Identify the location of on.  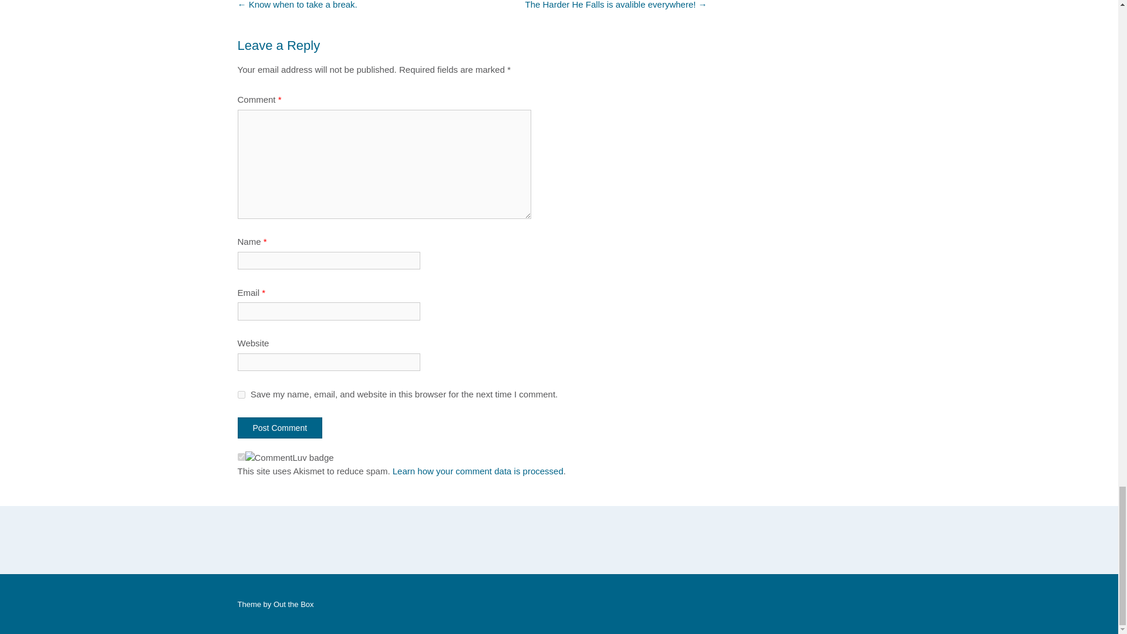
(241, 457).